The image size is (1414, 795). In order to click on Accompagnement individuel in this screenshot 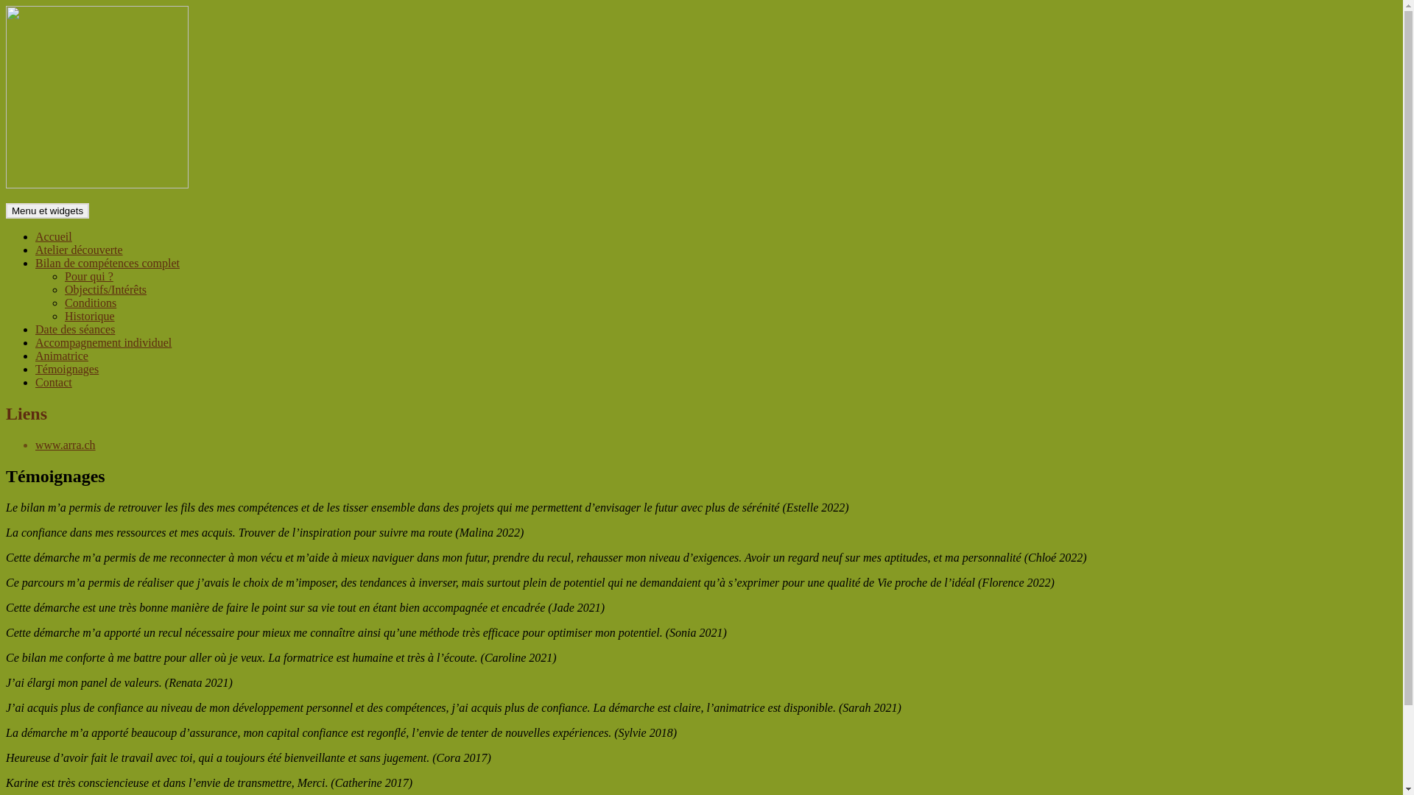, I will do `click(103, 343)`.